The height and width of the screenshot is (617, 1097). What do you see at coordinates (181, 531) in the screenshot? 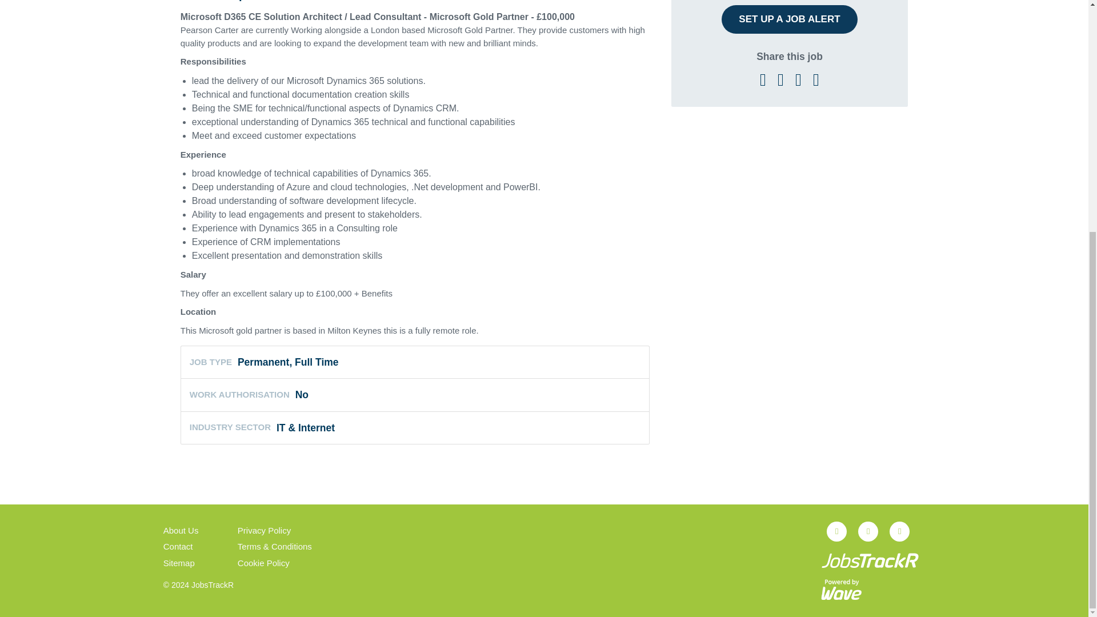
I see `About Us` at bounding box center [181, 531].